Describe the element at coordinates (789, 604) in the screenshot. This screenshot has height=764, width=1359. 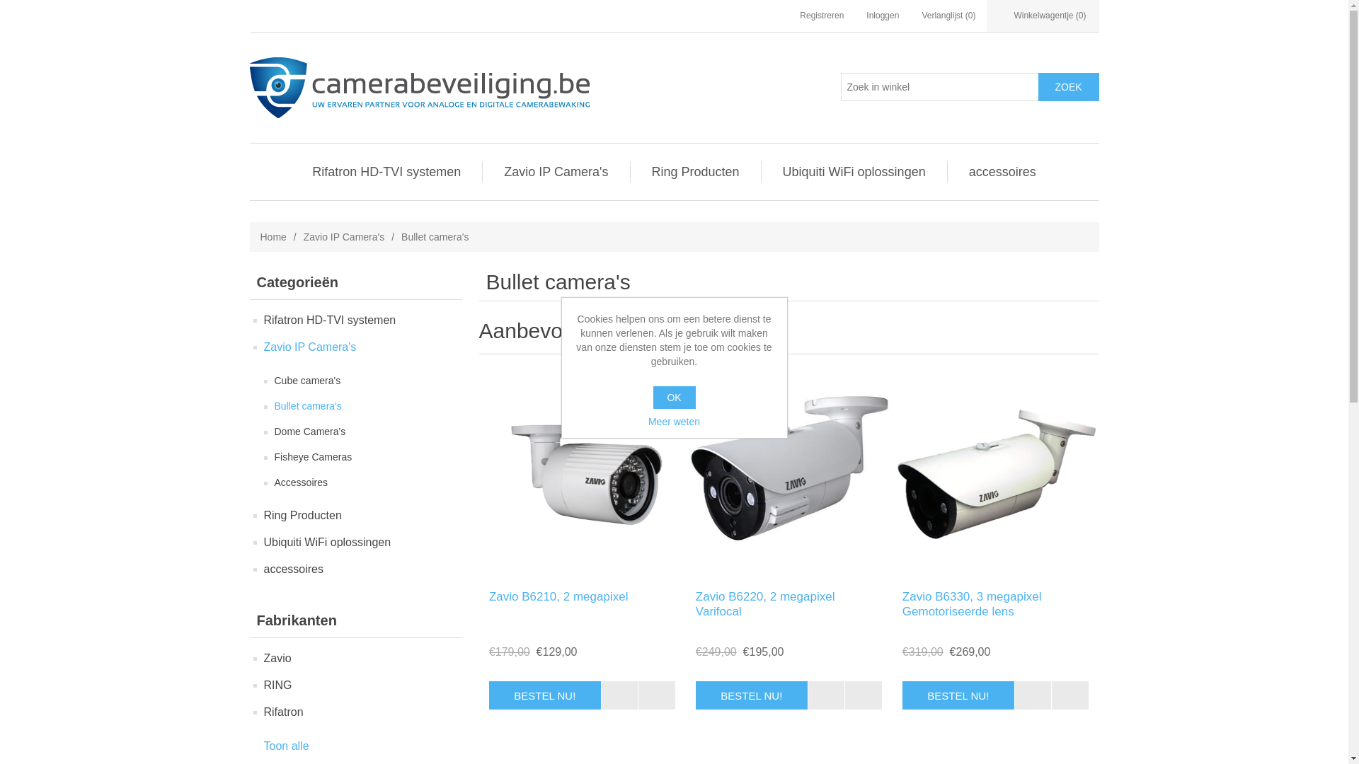
I see `Zavio B6220, 2 megapixel Varifocal` at that location.